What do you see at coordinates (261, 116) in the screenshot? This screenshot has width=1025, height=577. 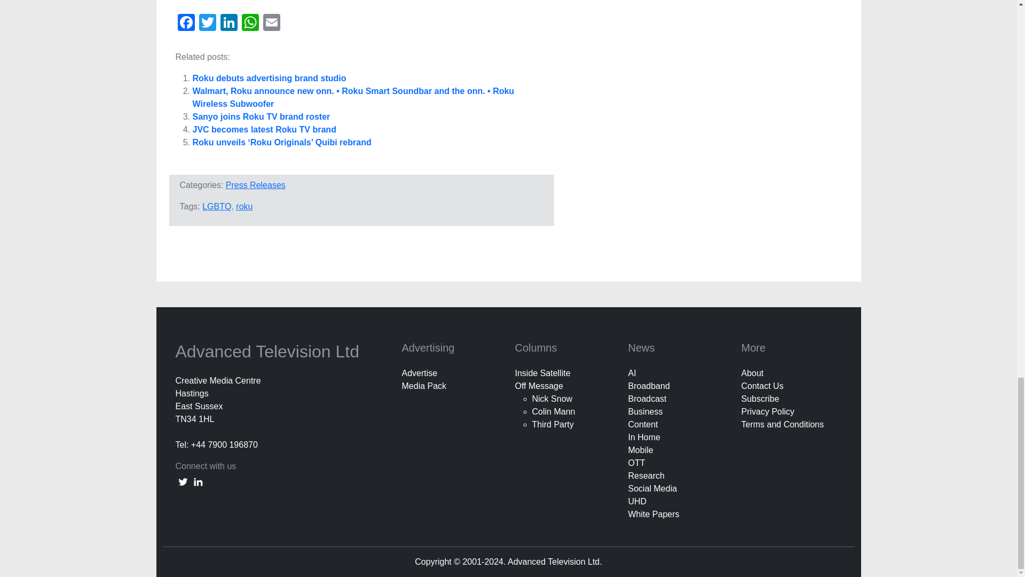 I see `Sanyo joins Roku TV brand roster` at bounding box center [261, 116].